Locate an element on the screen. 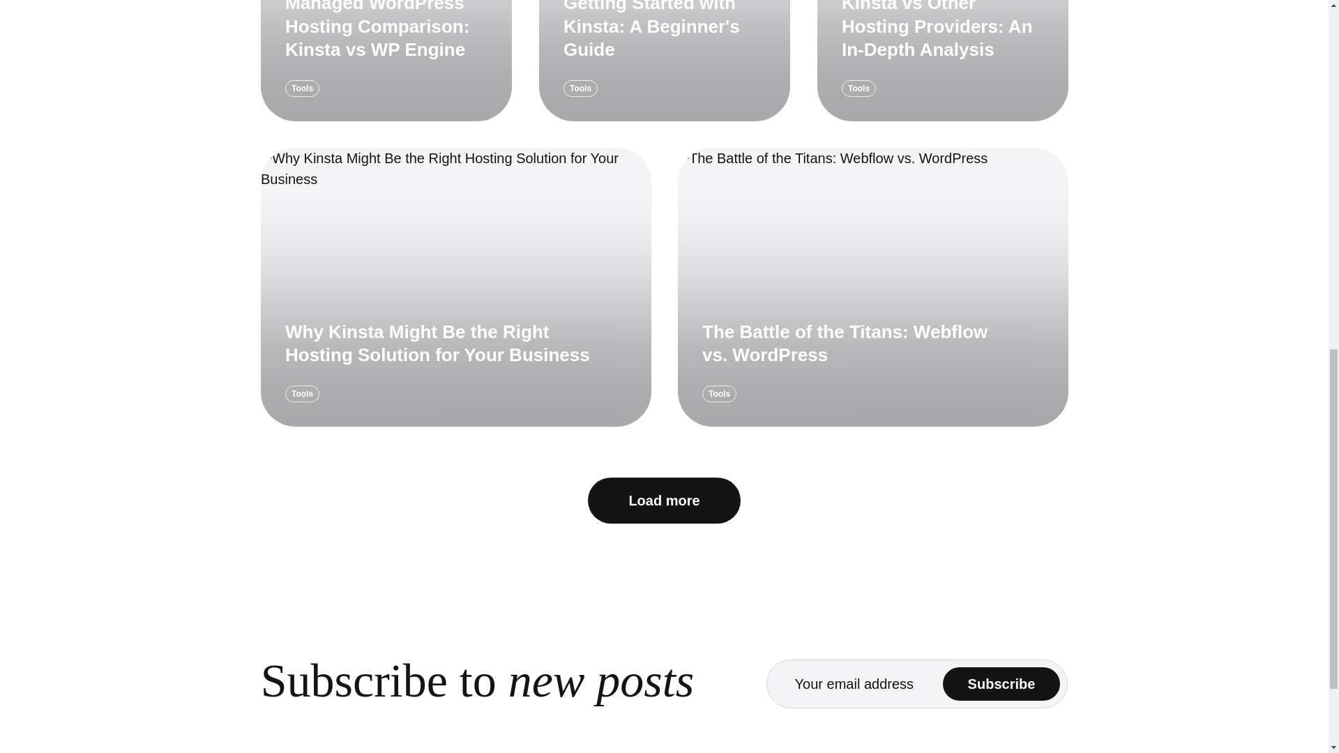 Image resolution: width=1339 pixels, height=753 pixels. Load more is located at coordinates (664, 500).